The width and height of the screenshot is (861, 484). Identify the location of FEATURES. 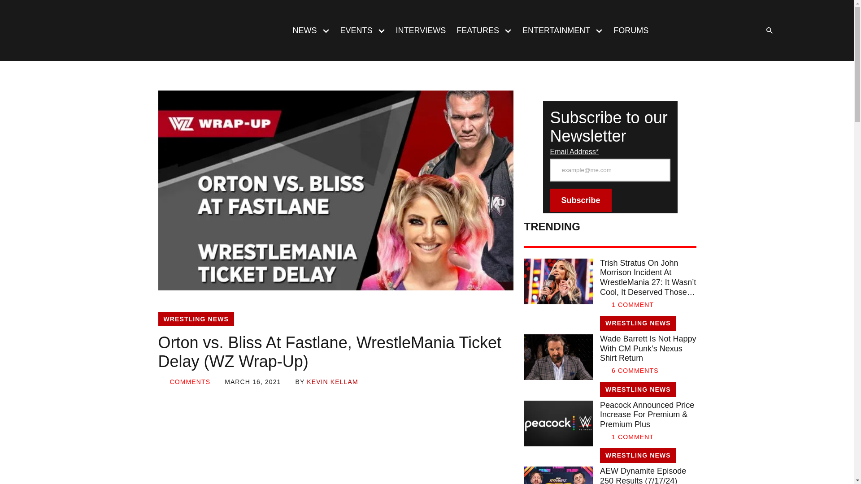
(475, 30).